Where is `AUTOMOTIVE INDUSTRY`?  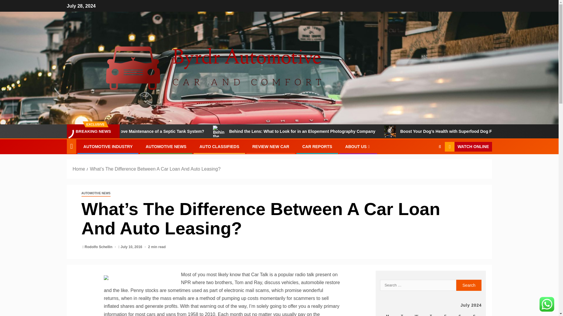 AUTOMOTIVE INDUSTRY is located at coordinates (108, 146).